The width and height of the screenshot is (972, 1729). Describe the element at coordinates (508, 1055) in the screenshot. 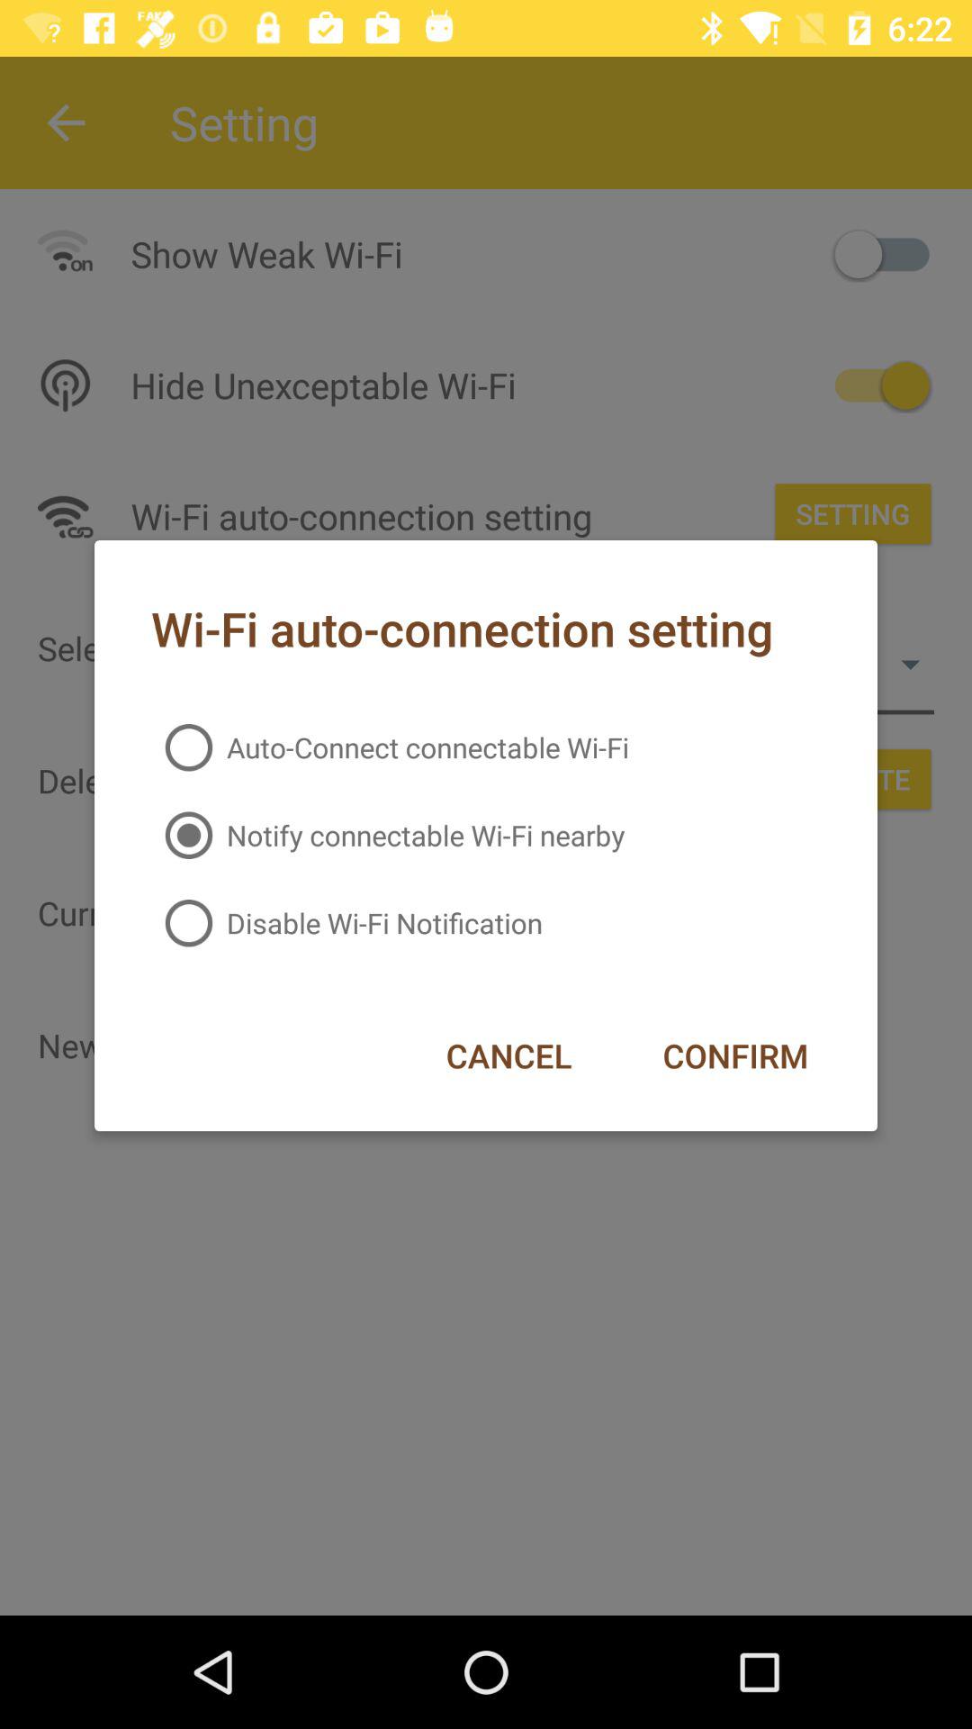

I see `press the icon next to confirm item` at that location.